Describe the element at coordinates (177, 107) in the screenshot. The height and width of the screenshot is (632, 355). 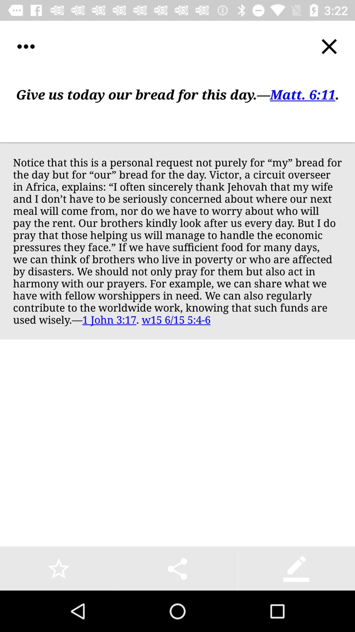
I see `scroll until the give us today` at that location.